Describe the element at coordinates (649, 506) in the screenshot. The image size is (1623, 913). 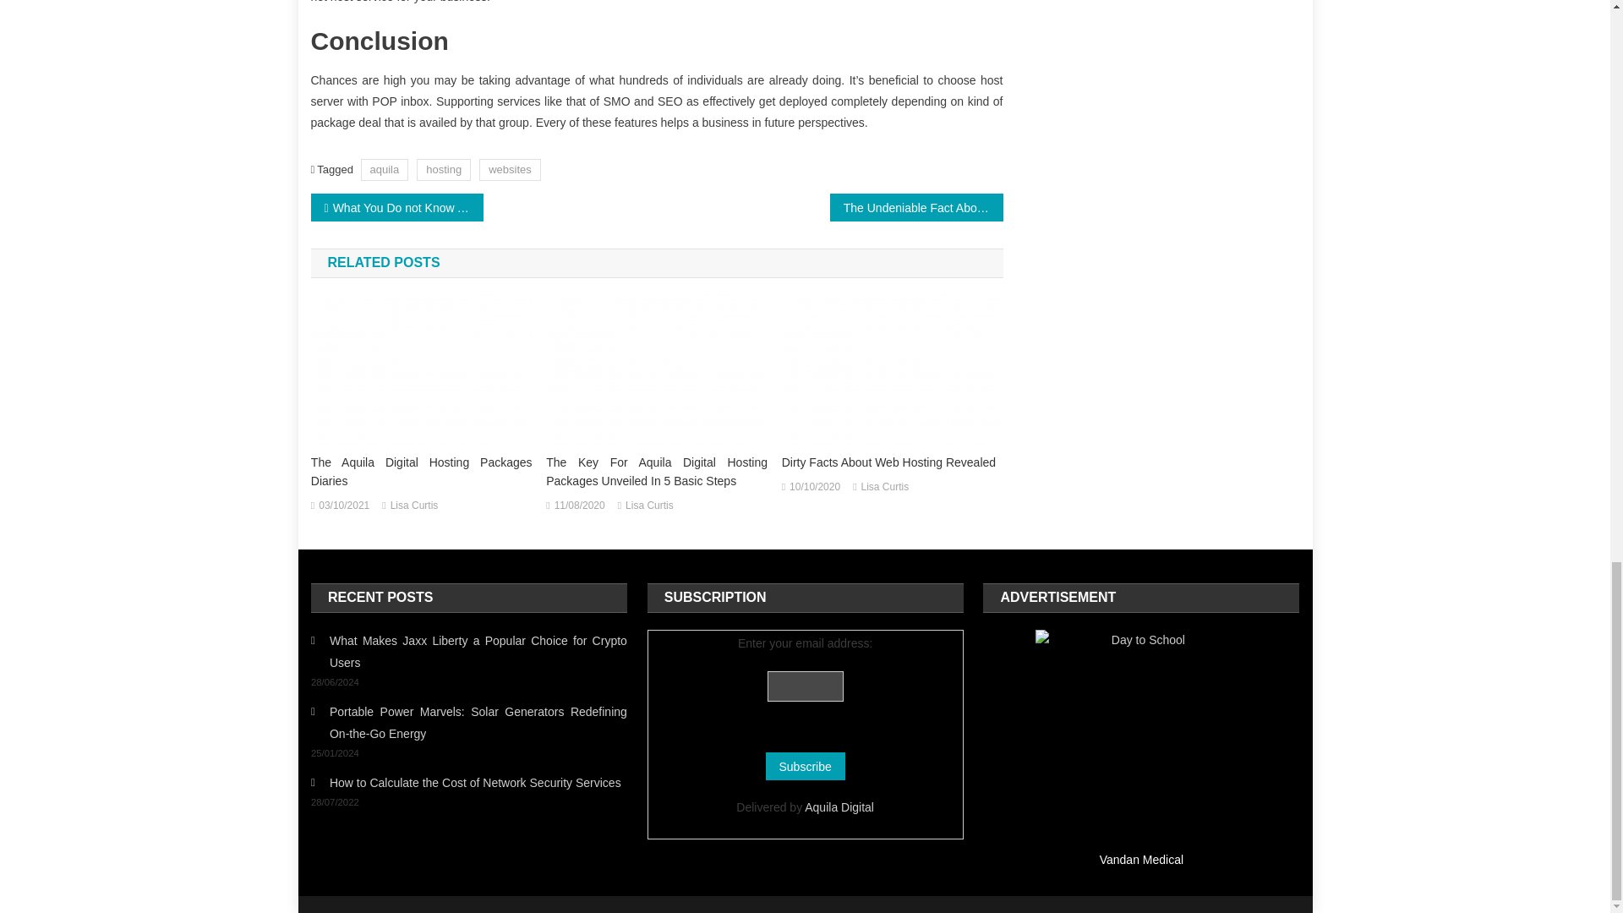
I see `Lisa Curtis` at that location.